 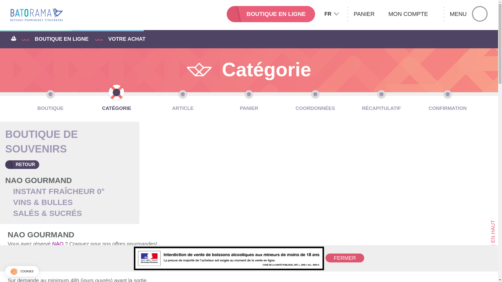 I want to click on Fermer, so click(x=345, y=258).